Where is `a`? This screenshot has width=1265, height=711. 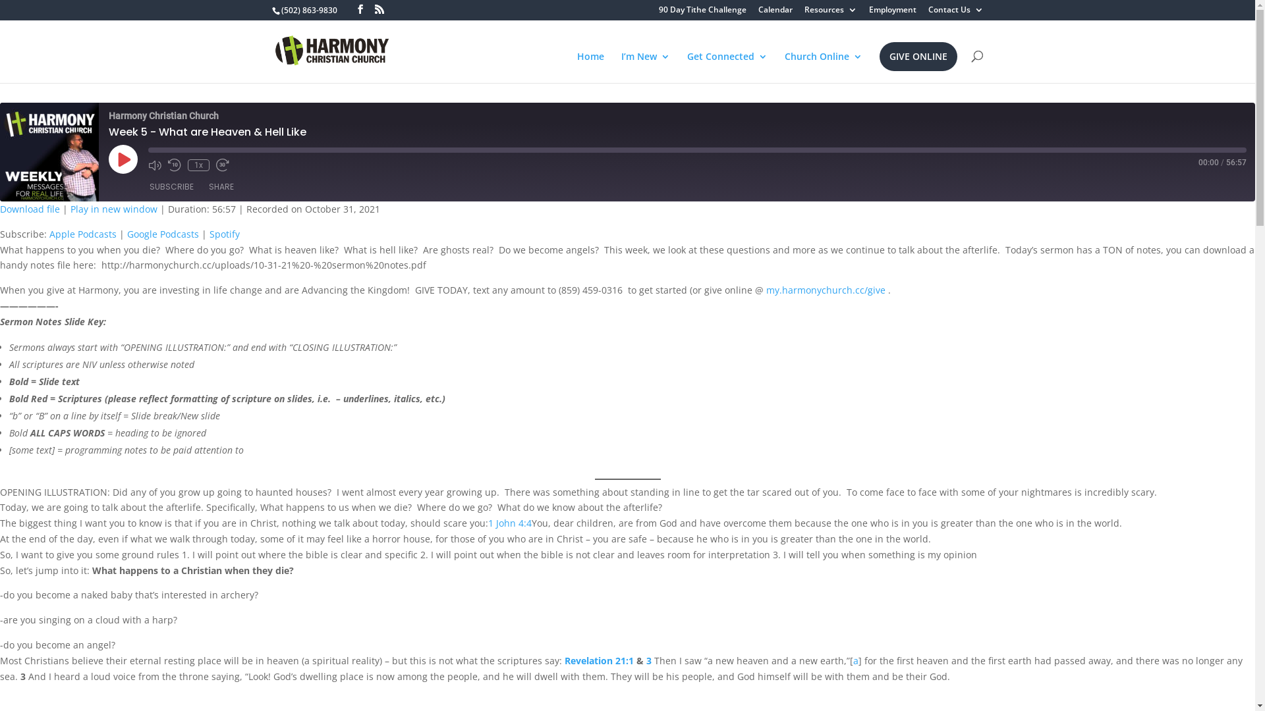
a is located at coordinates (856, 661).